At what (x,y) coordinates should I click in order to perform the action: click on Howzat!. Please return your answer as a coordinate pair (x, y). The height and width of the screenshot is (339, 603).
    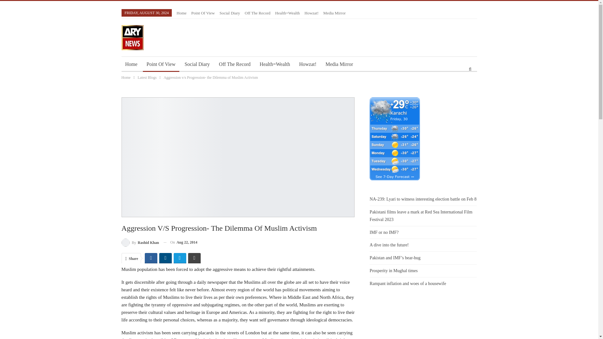
    Looking at the image, I should click on (312, 13).